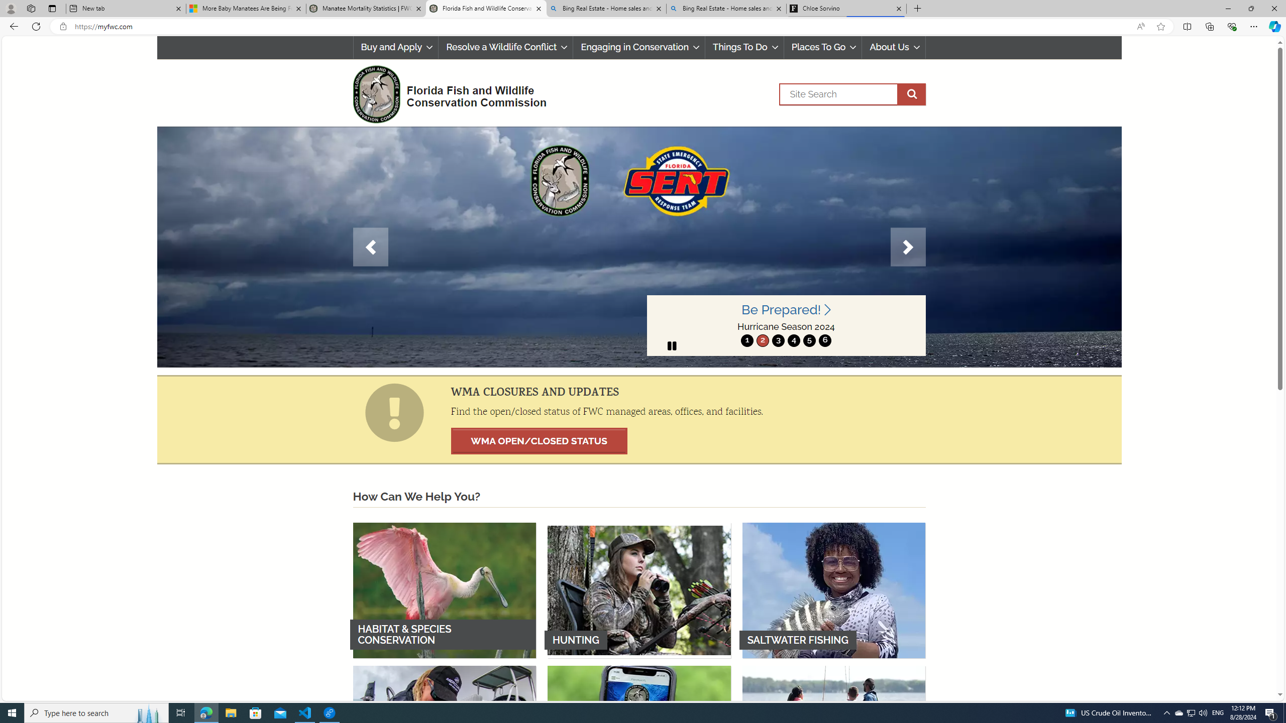 This screenshot has width=1286, height=723. Describe the element at coordinates (786, 310) in the screenshot. I see `Be Prepared! ` at that location.